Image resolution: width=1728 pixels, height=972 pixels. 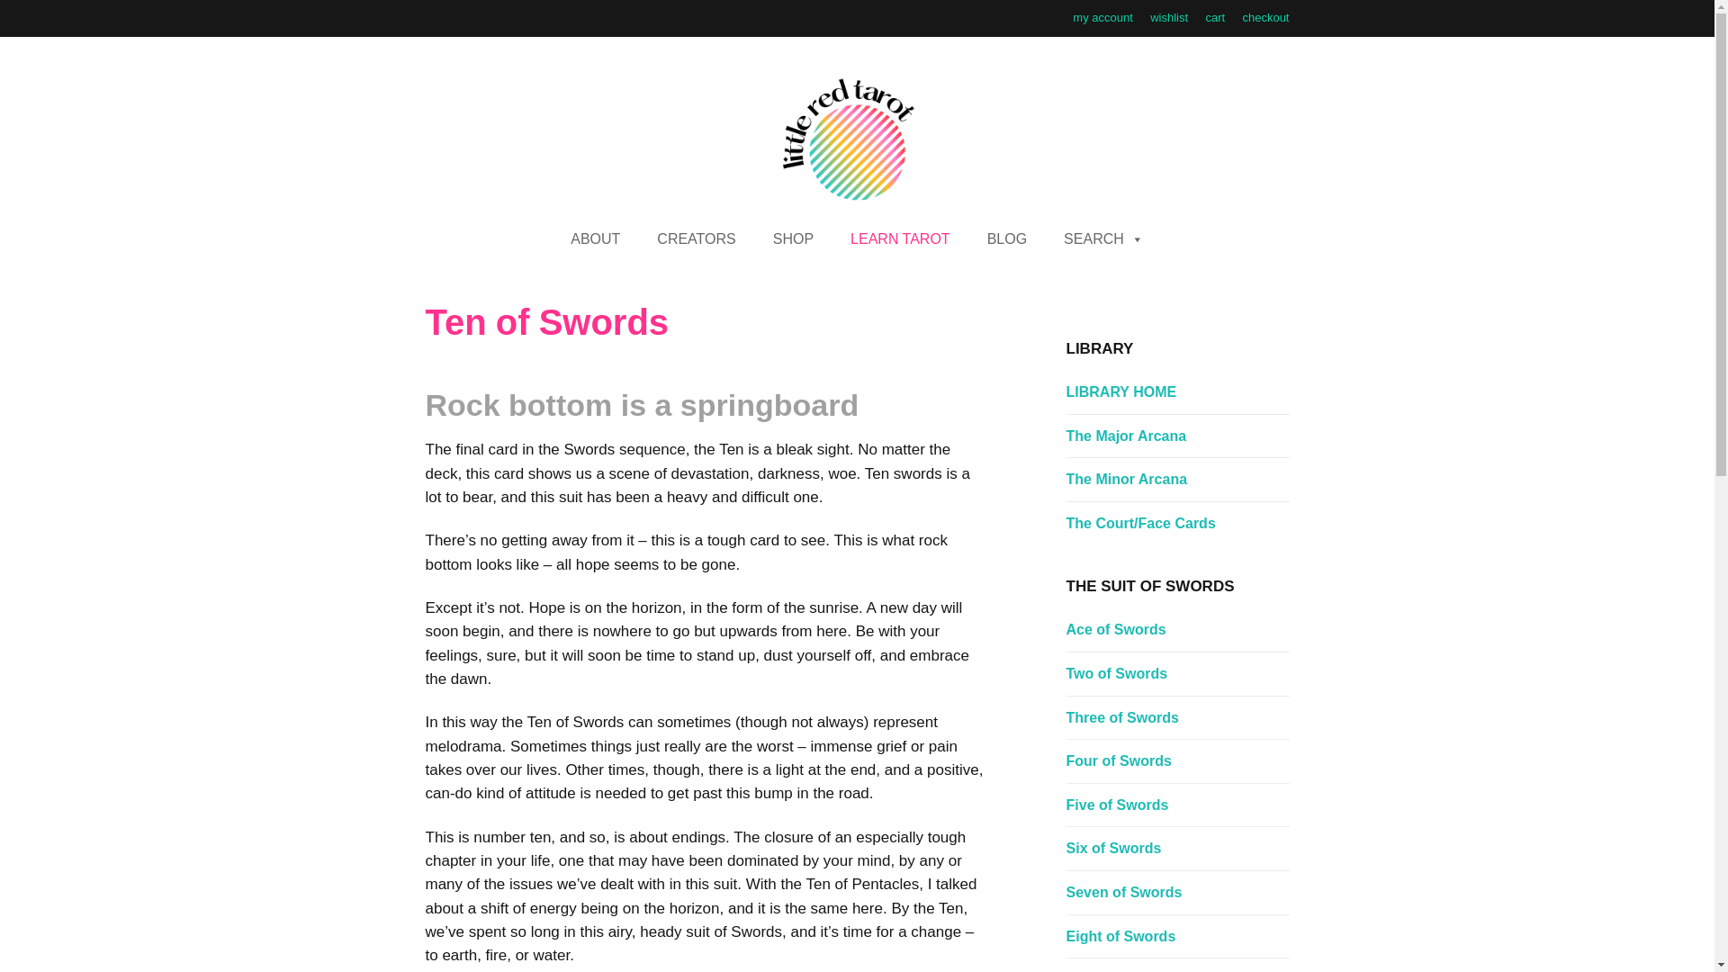 I want to click on my account, so click(x=1102, y=17).